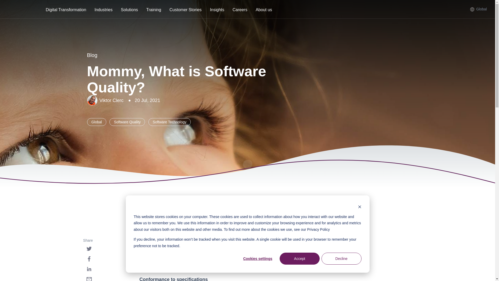 The image size is (499, 281). Describe the element at coordinates (264, 10) in the screenshot. I see `About us` at that location.